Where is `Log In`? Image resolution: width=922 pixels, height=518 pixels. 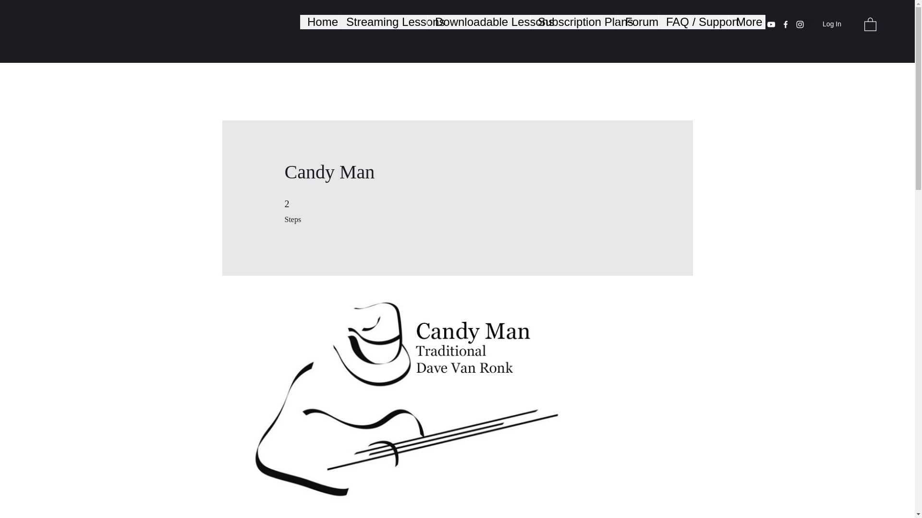 Log In is located at coordinates (823, 24).